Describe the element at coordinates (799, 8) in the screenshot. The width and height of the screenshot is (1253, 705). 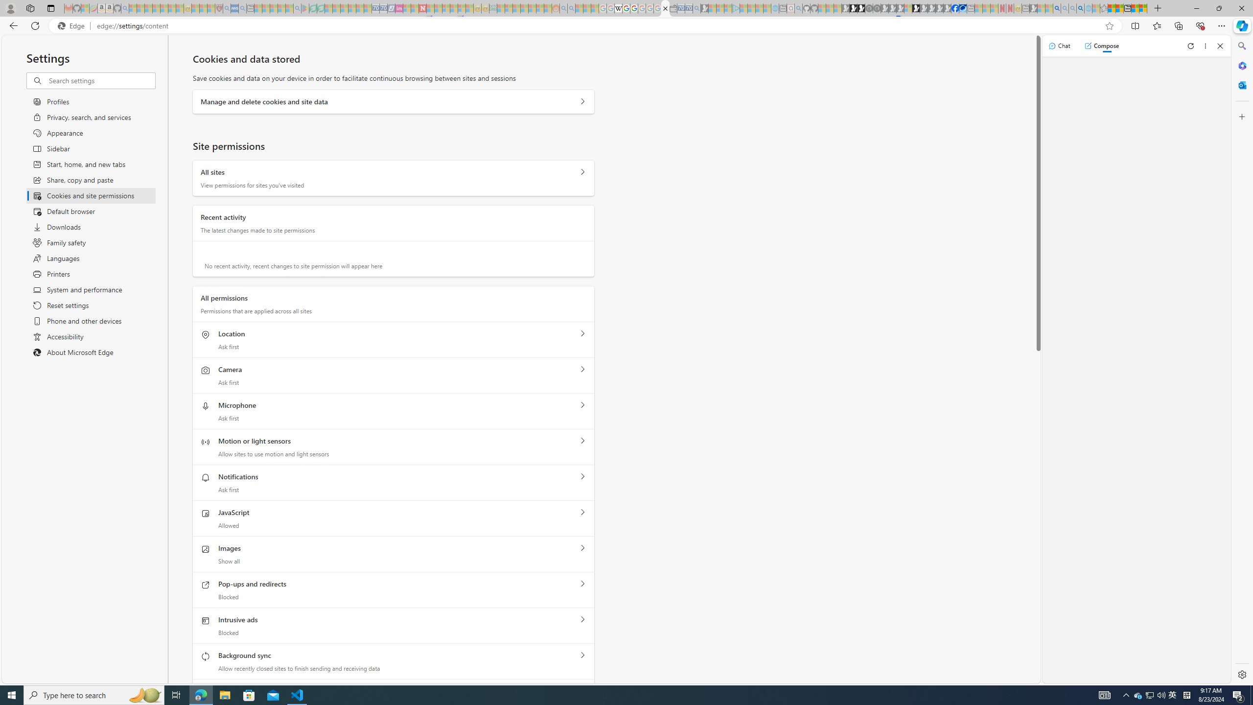
I see `github - Search - Sleeping` at that location.